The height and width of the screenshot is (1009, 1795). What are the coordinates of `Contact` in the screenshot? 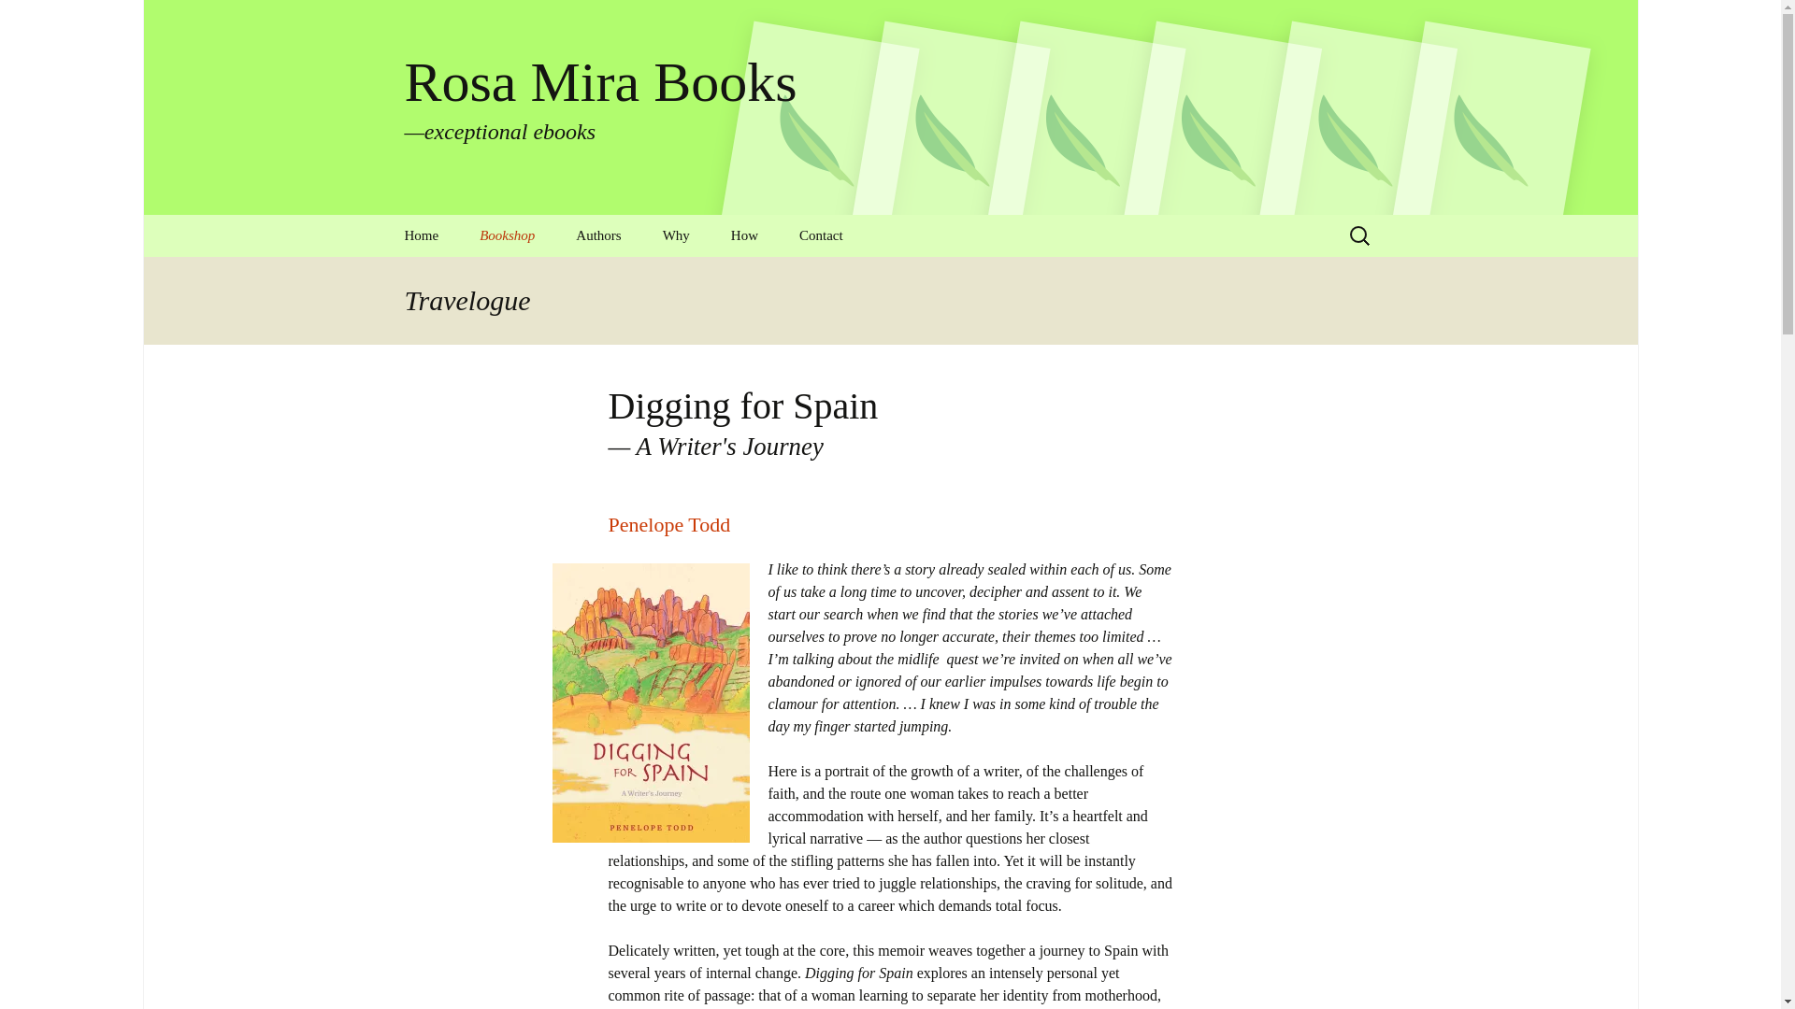 It's located at (890, 423).